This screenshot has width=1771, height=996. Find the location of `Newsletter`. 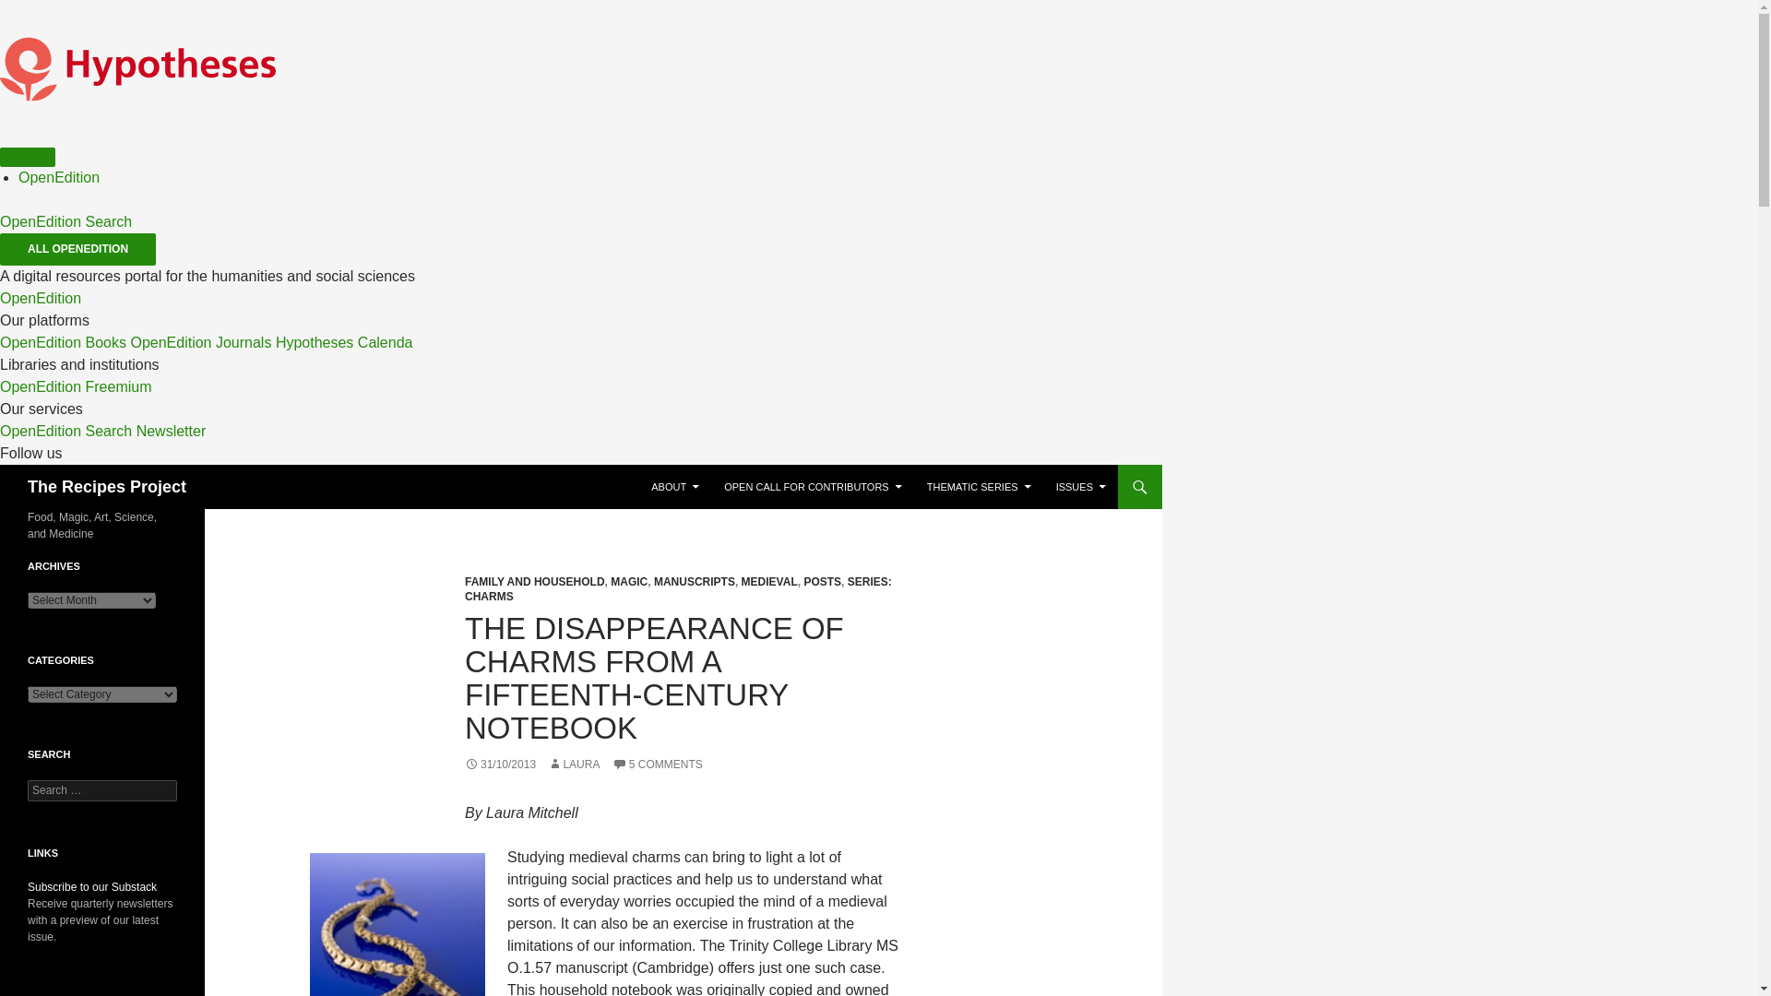

Newsletter is located at coordinates (172, 432).